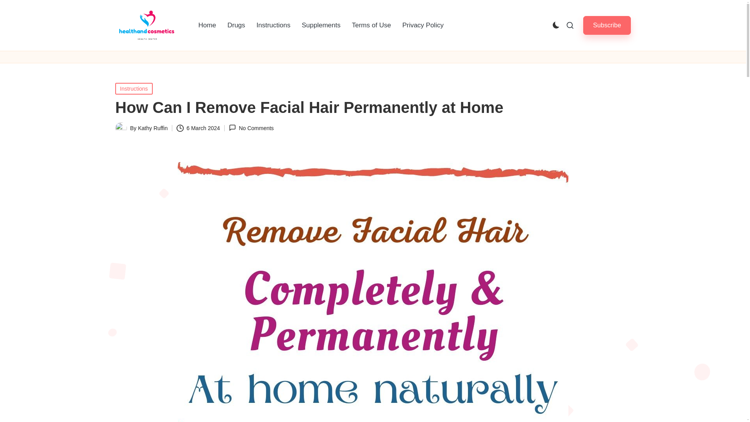 The height and width of the screenshot is (422, 750). What do you see at coordinates (134, 88) in the screenshot?
I see `Instructions` at bounding box center [134, 88].